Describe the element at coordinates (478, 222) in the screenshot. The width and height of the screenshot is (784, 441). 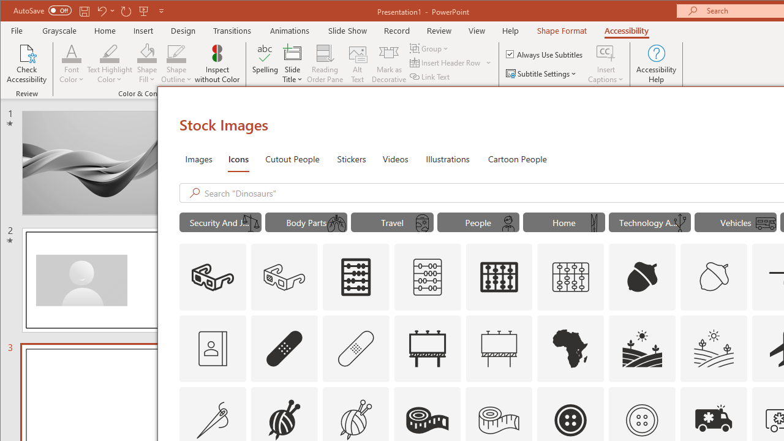
I see `"People" Icons.` at that location.